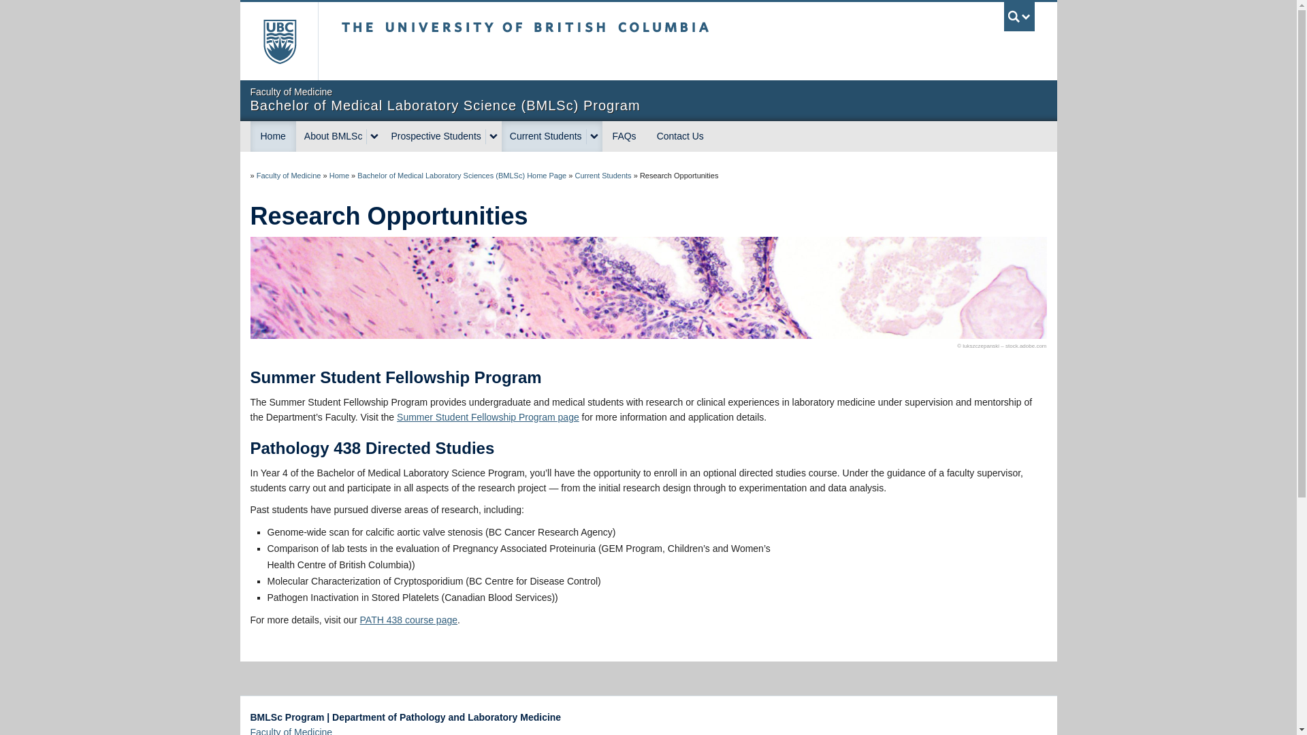 The width and height of the screenshot is (1307, 735). Describe the element at coordinates (332, 136) in the screenshot. I see `About BMLSc` at that location.